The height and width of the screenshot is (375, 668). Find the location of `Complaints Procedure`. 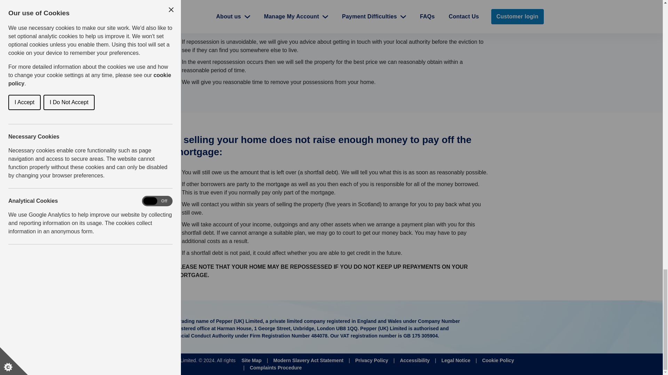

Complaints Procedure is located at coordinates (276, 368).